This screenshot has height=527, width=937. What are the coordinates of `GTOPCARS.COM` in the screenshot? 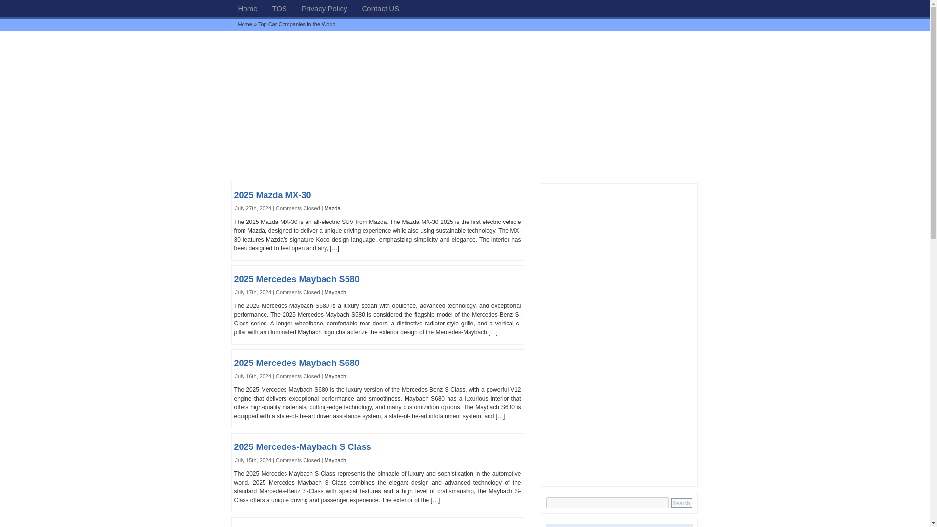 It's located at (247, 8).